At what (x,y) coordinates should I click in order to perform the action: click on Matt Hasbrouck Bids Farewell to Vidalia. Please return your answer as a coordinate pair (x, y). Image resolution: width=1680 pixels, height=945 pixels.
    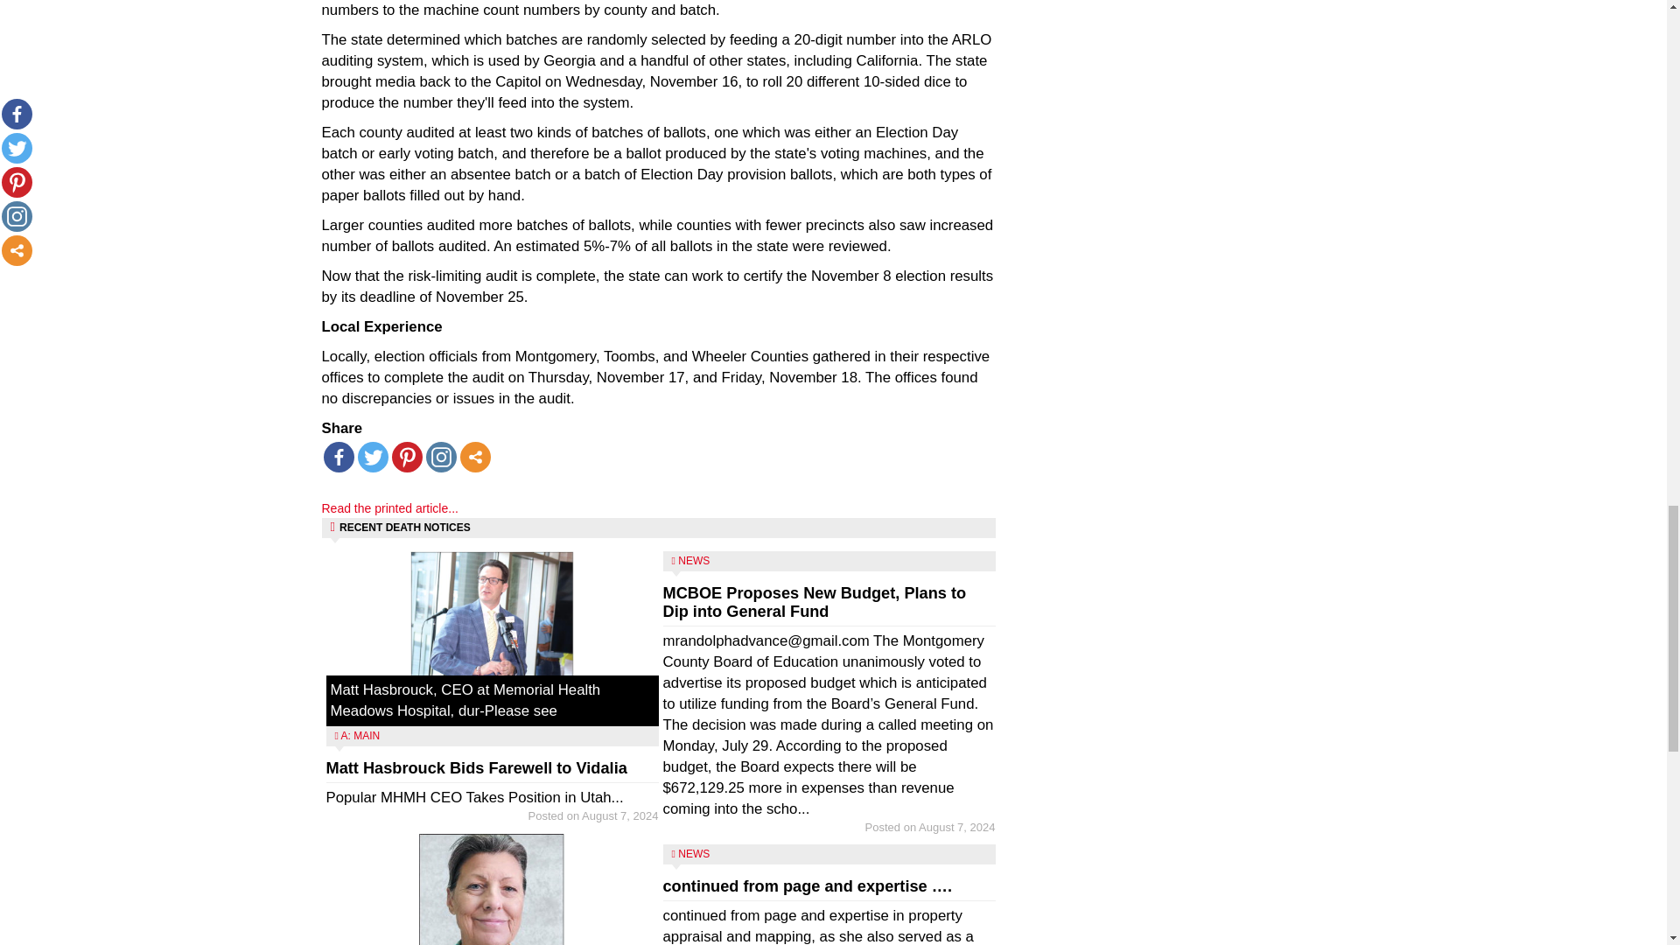
    Looking at the image, I should click on (476, 768).